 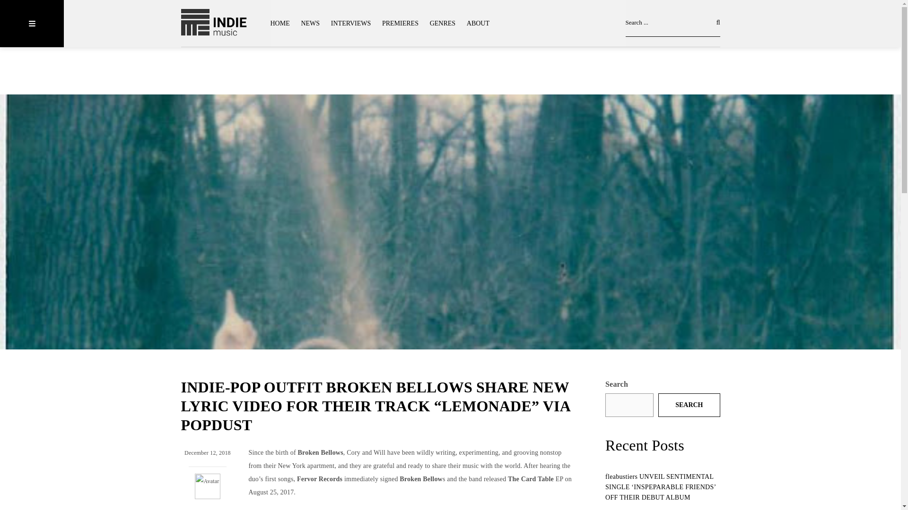 What do you see at coordinates (478, 24) in the screenshot?
I see `ABOUT` at bounding box center [478, 24].